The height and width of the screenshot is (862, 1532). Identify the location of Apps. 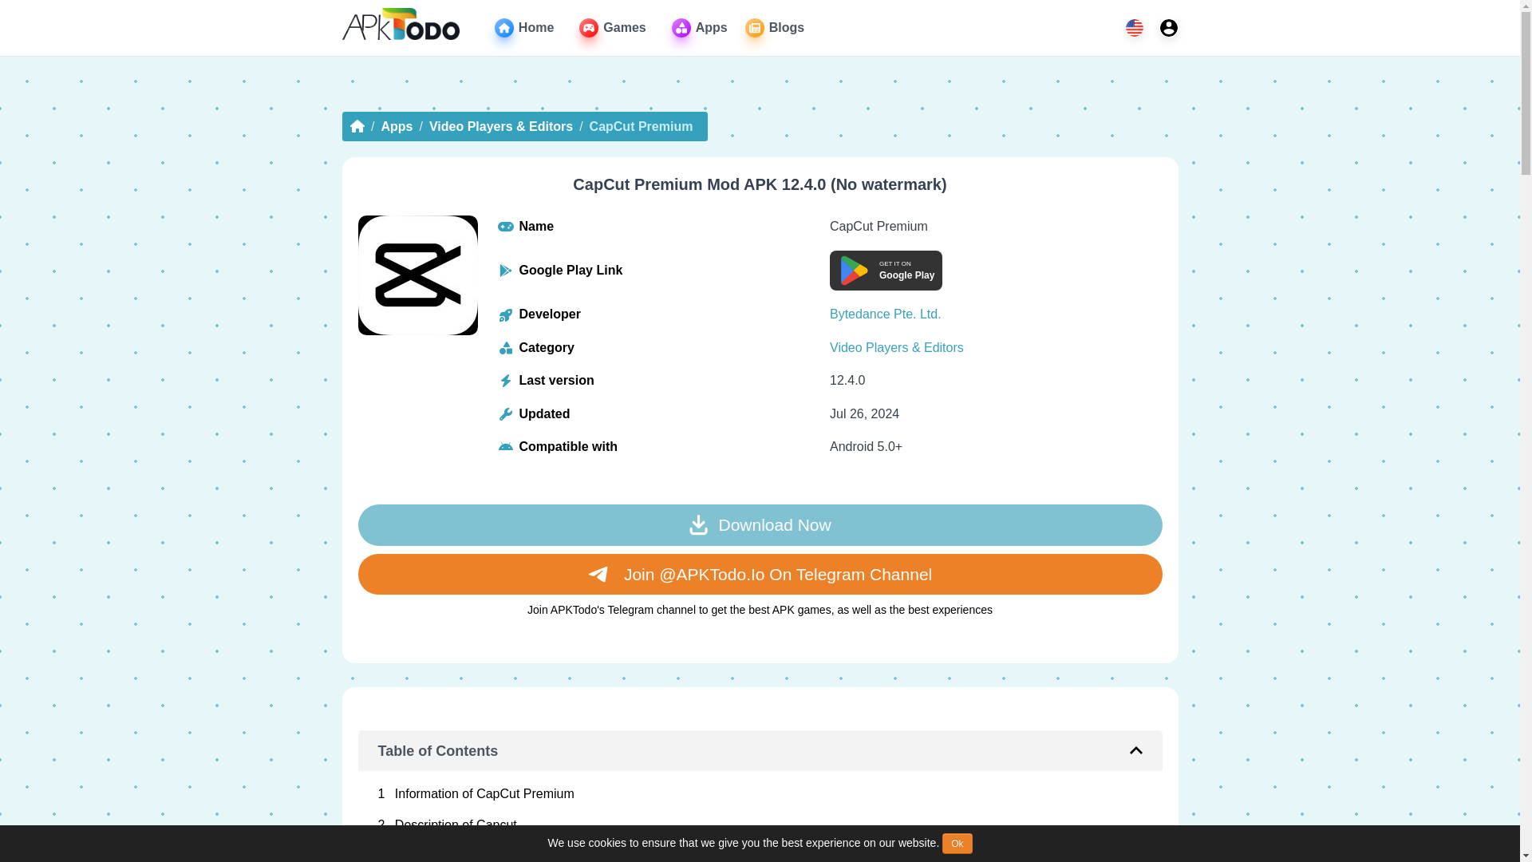
(700, 27).